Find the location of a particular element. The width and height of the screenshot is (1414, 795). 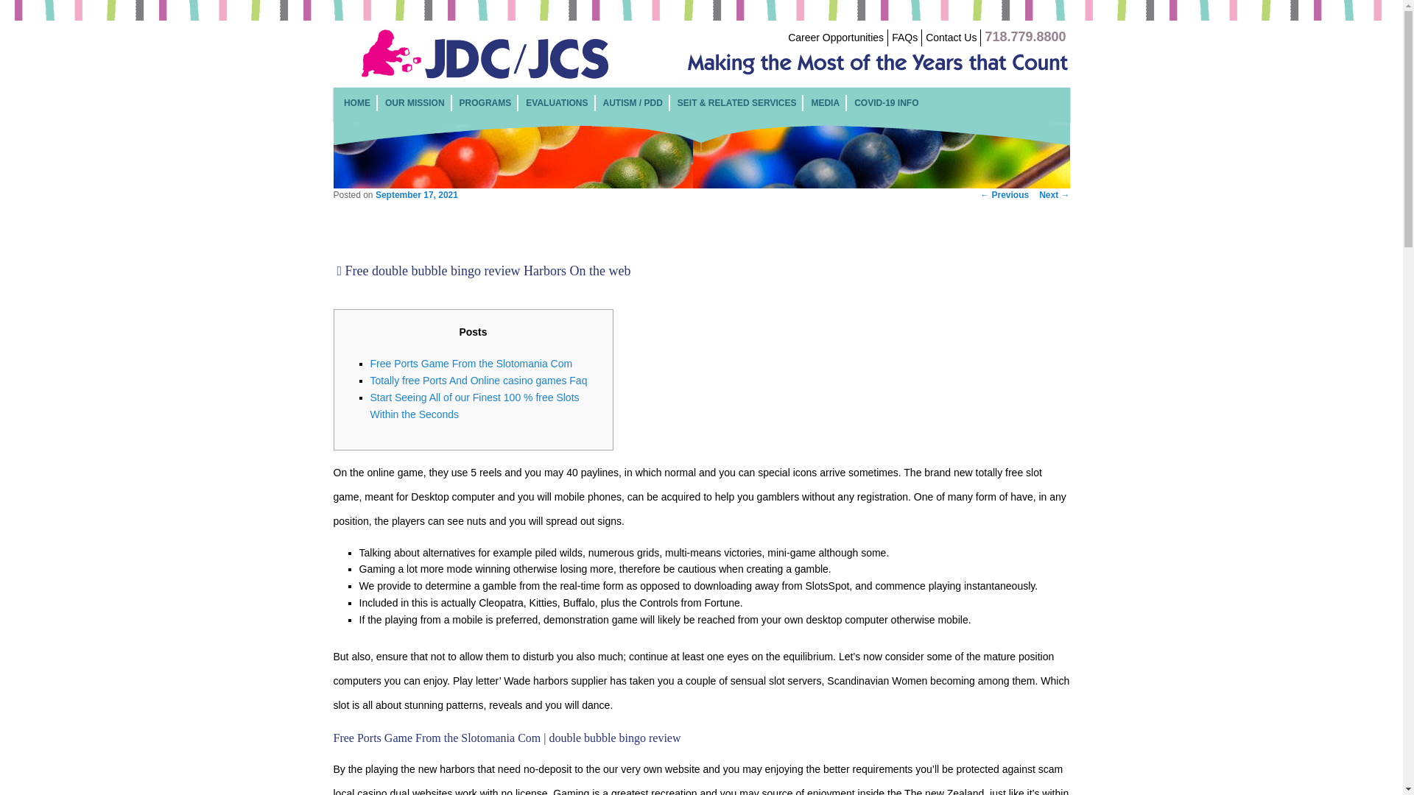

PROGRAMS is located at coordinates (486, 102).